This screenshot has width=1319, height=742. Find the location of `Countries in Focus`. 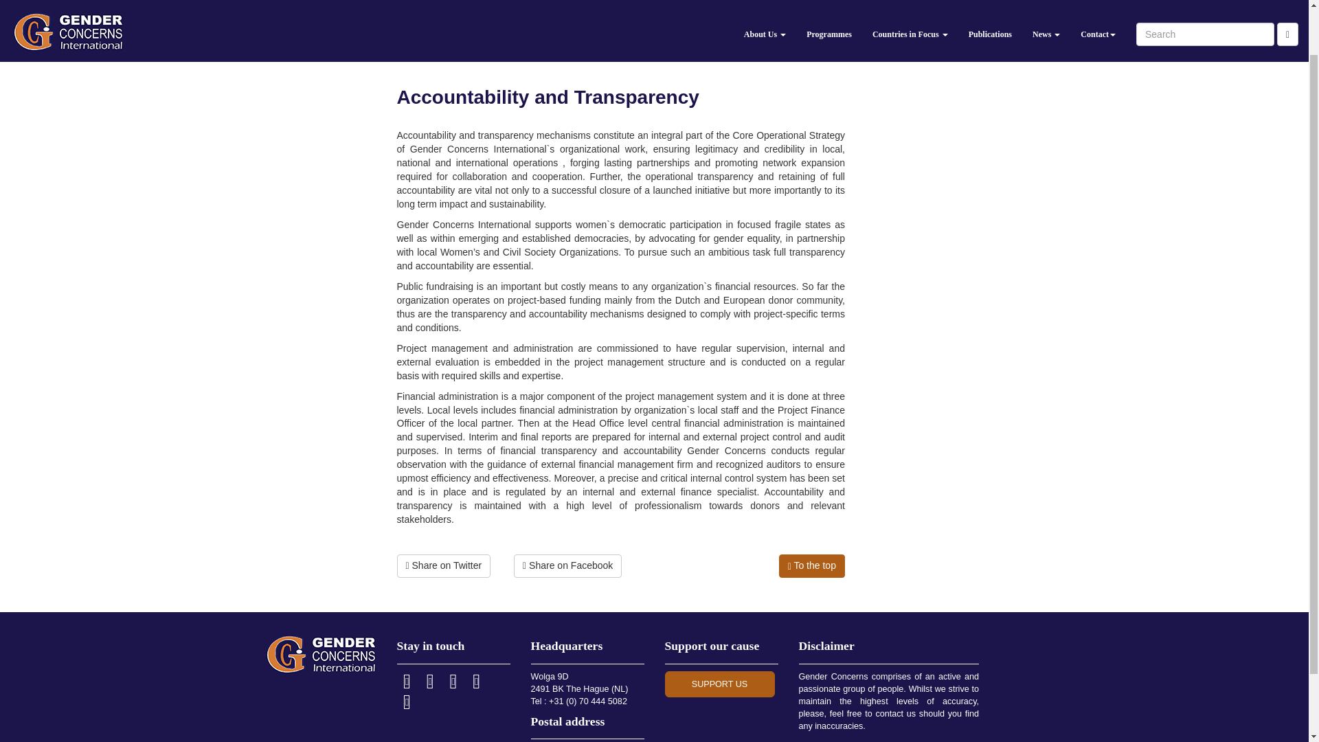

Countries in Focus is located at coordinates (910, 3).